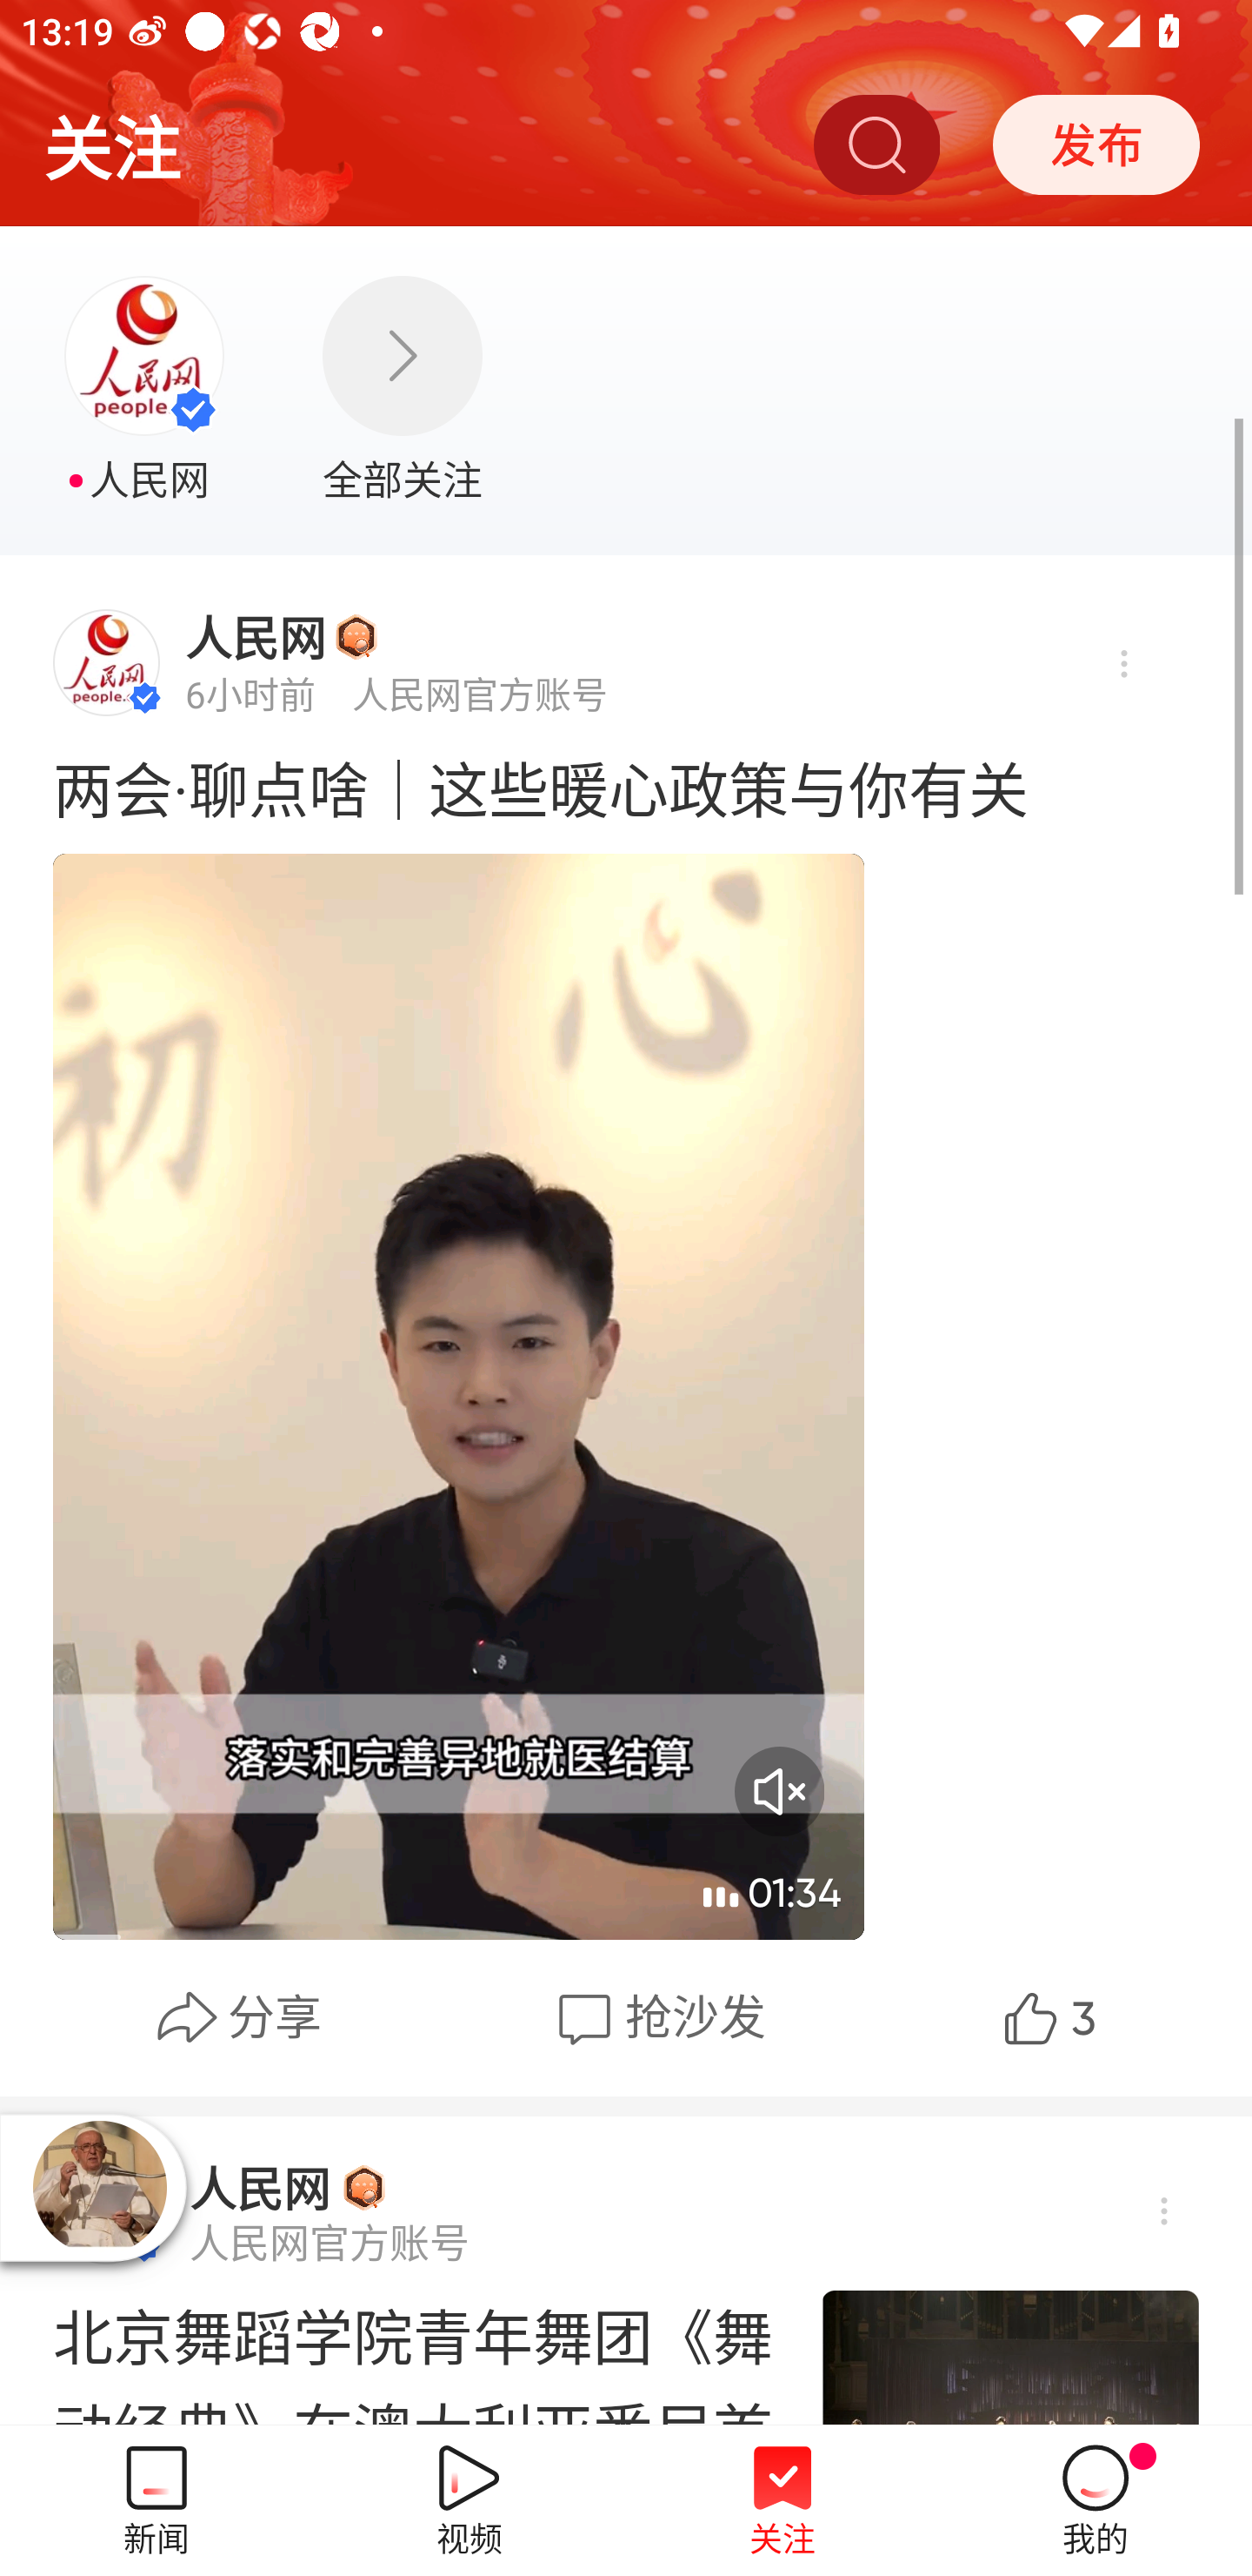 Image resolution: width=1252 pixels, height=2576 pixels. Describe the element at coordinates (238, 2017) in the screenshot. I see `分享  分享` at that location.